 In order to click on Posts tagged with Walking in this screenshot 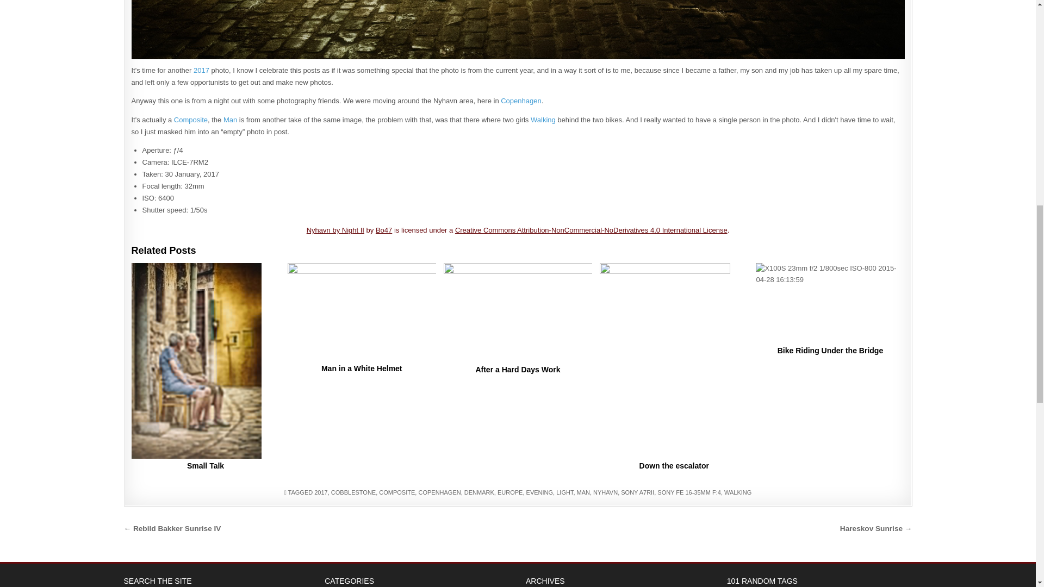, I will do `click(543, 120)`.